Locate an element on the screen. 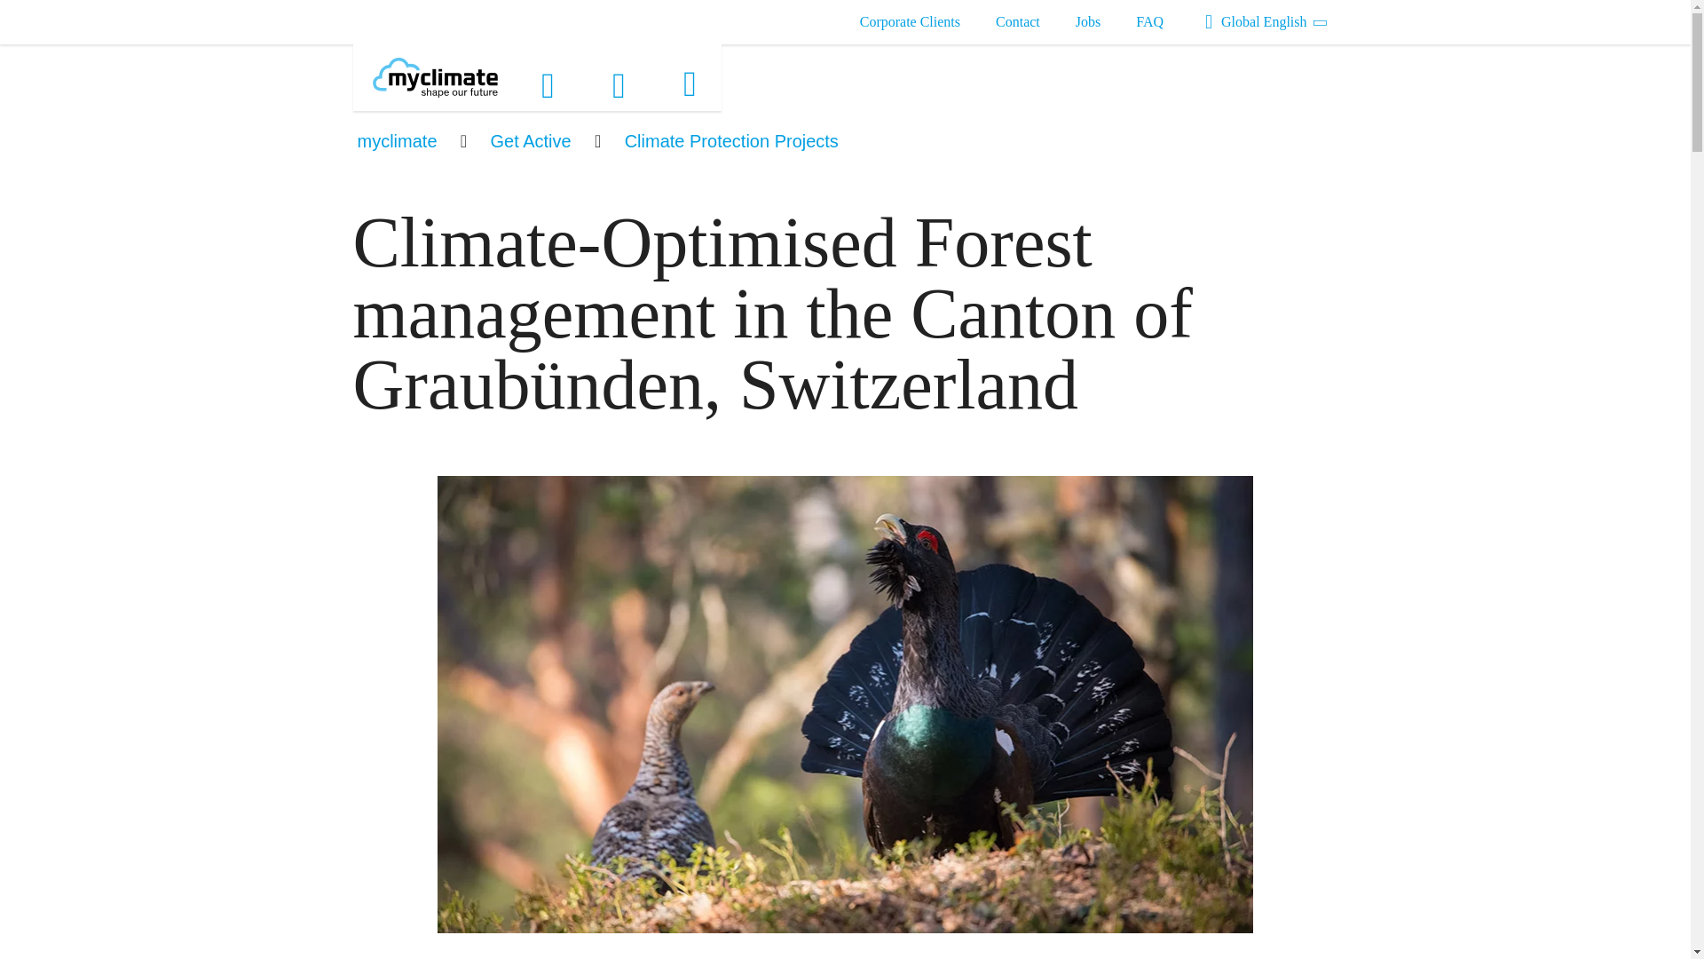 The image size is (1704, 959). Jobs is located at coordinates (1087, 22).